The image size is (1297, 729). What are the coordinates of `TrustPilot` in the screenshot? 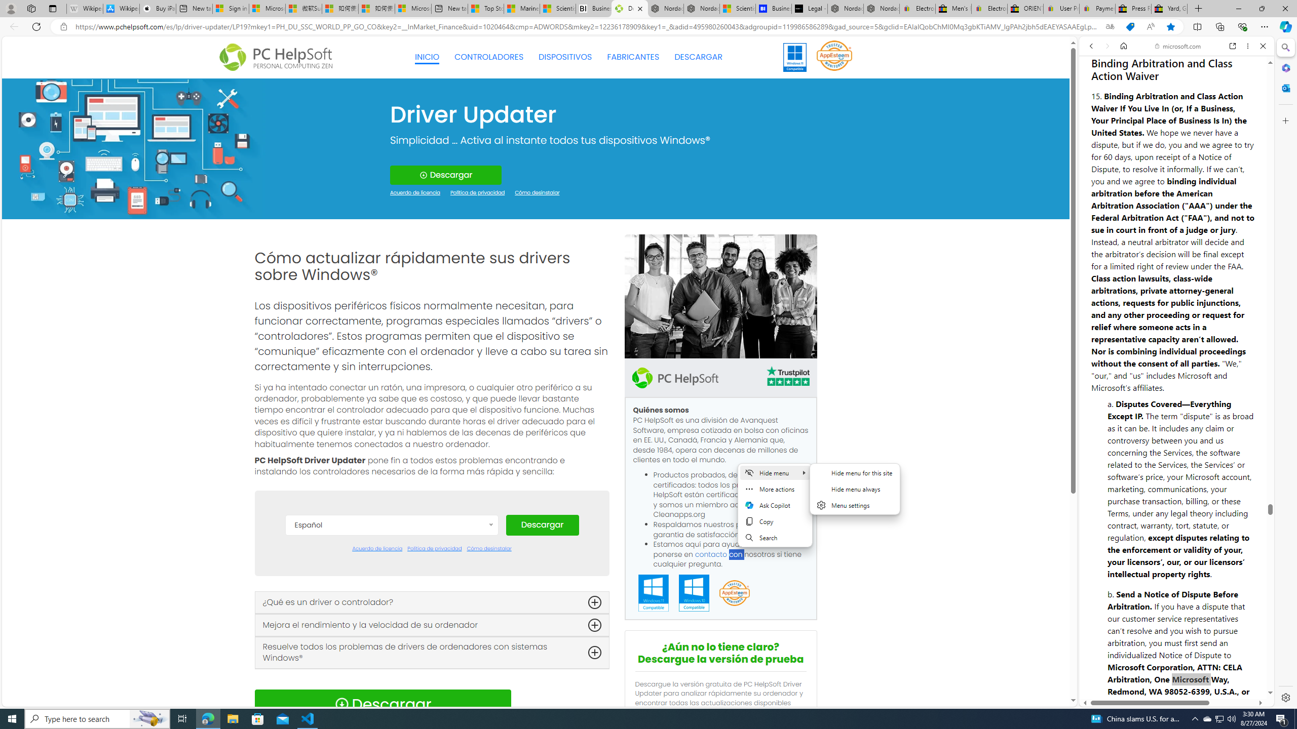 It's located at (787, 378).